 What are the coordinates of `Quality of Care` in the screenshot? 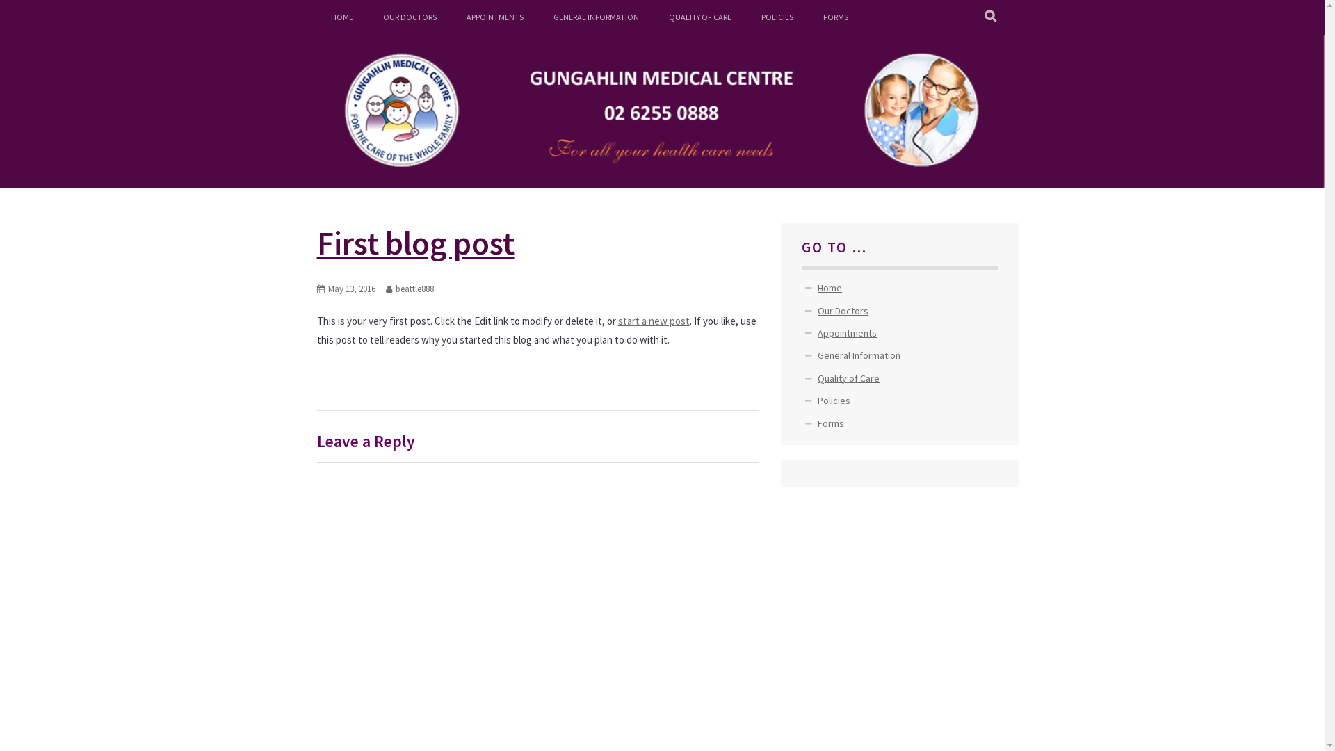 It's located at (848, 378).